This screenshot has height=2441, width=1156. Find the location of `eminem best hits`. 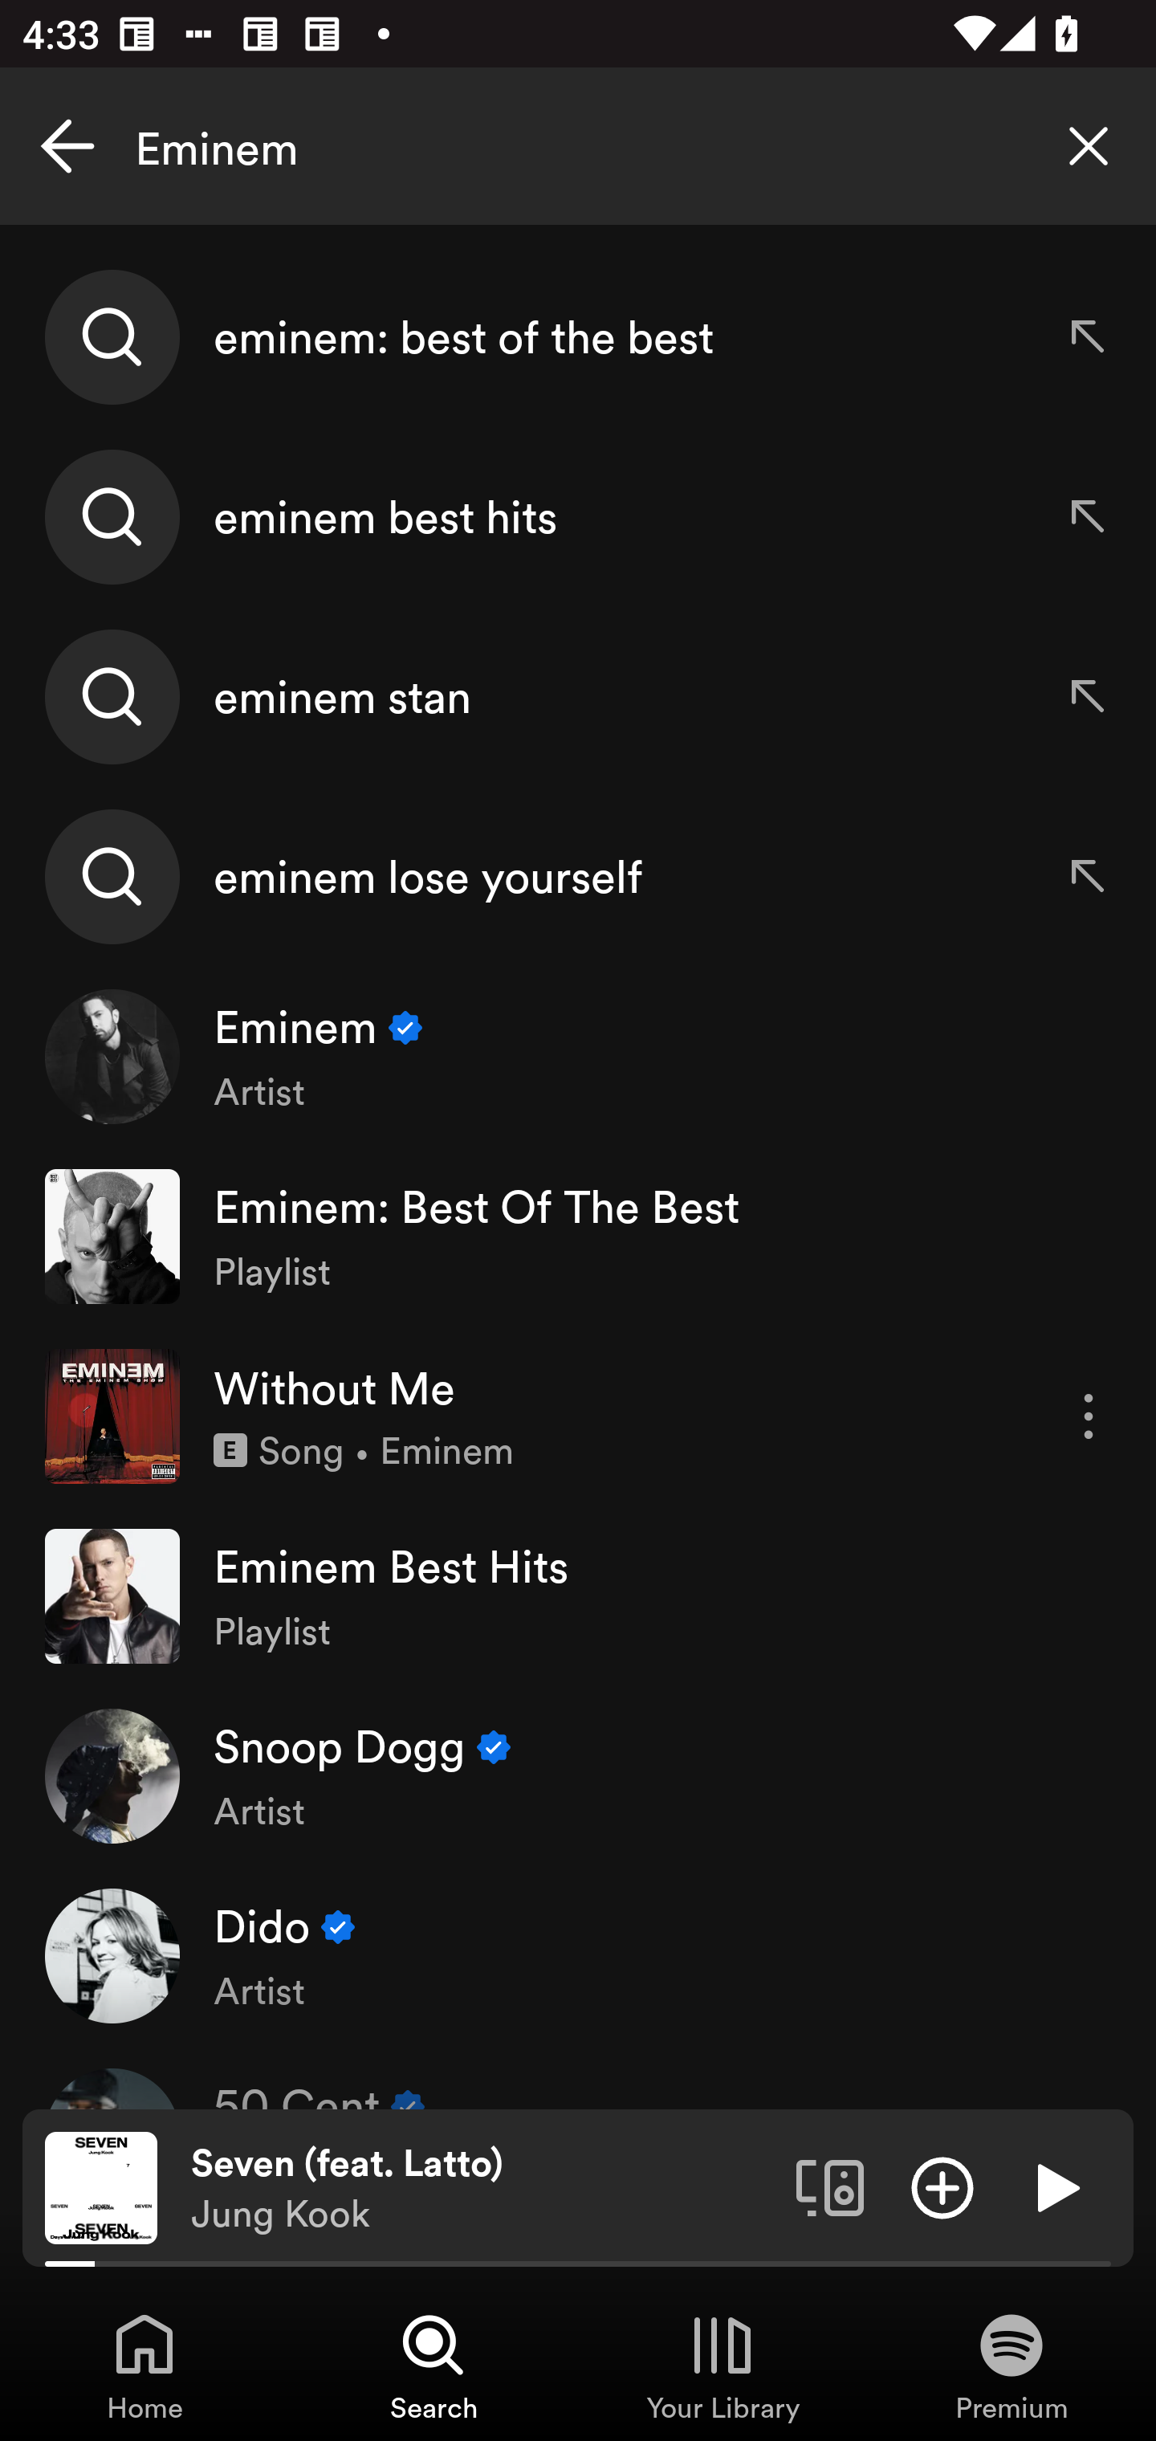

eminem best hits is located at coordinates (578, 517).